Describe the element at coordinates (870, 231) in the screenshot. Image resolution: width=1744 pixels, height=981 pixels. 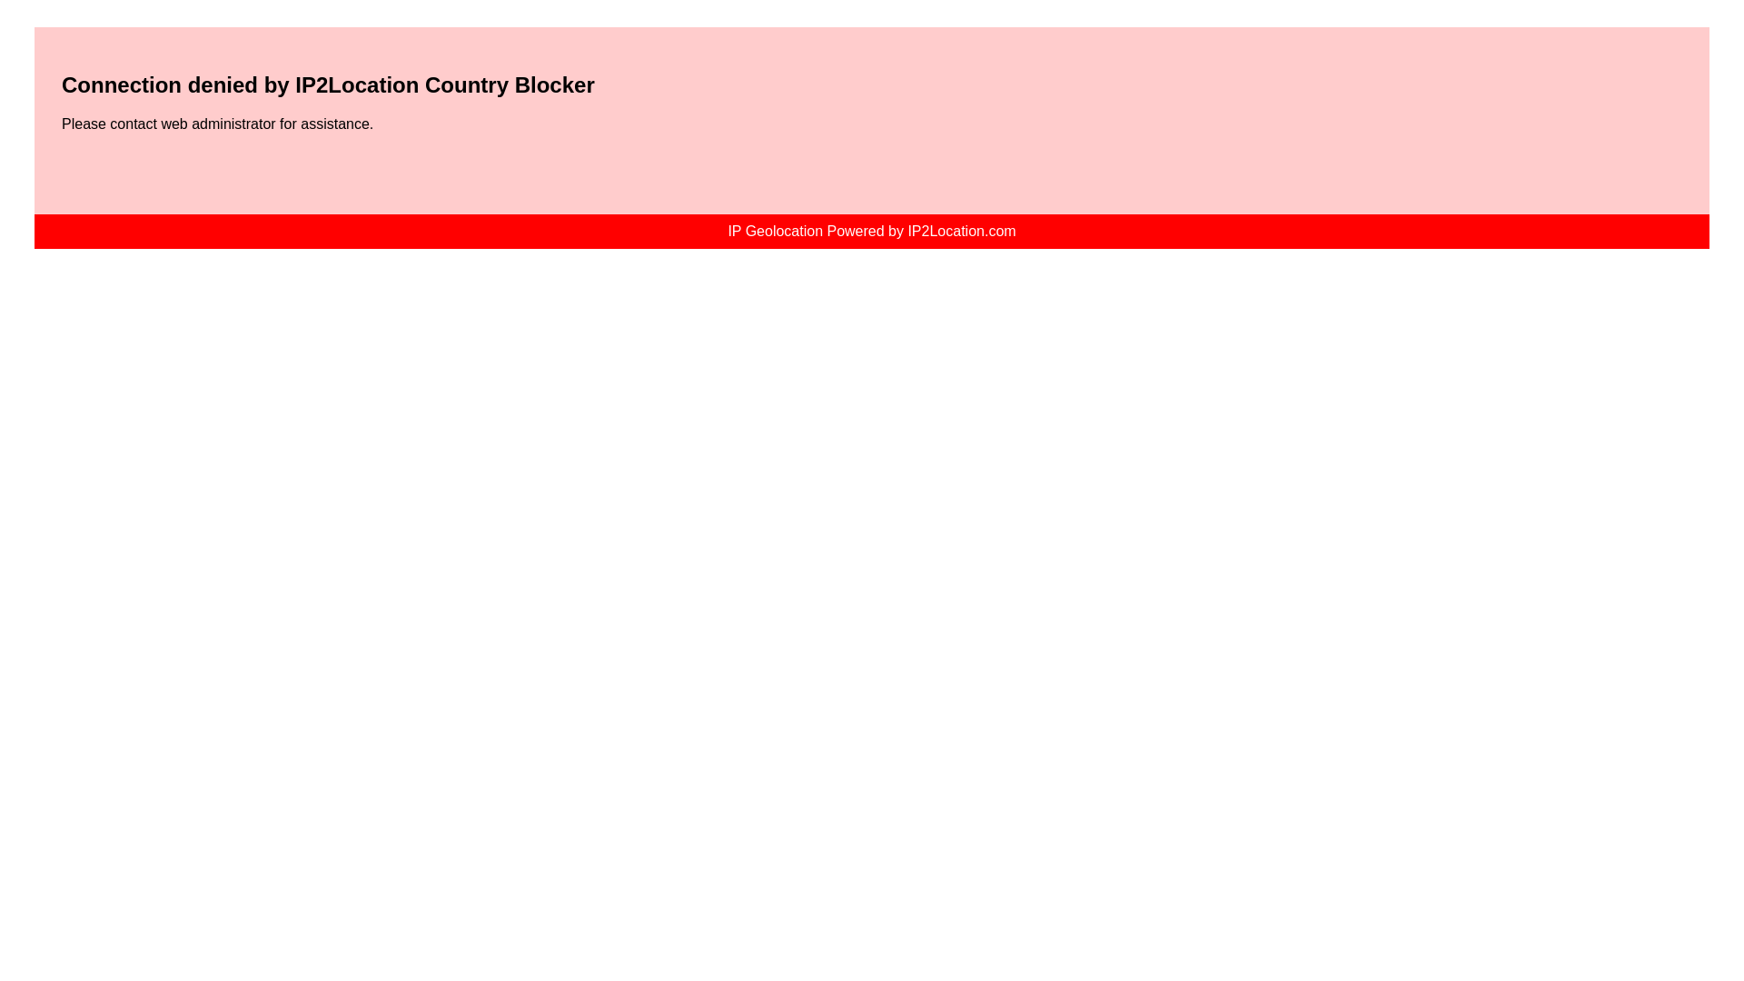
I see `IP Geolocation Powered by IP2Location.com` at that location.